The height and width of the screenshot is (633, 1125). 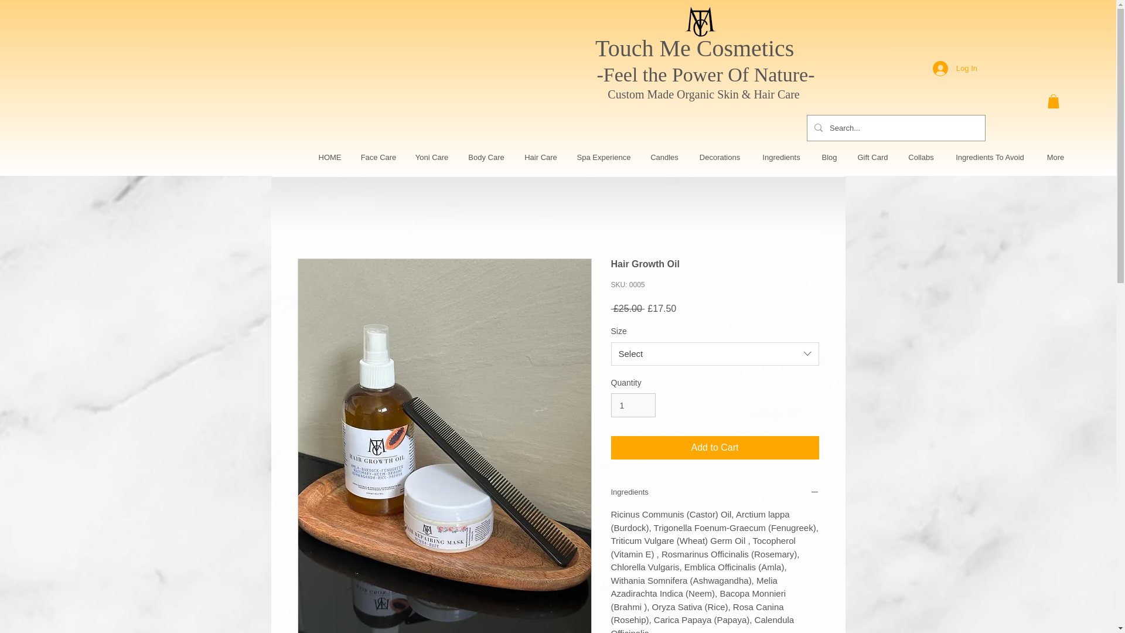 What do you see at coordinates (715, 448) in the screenshot?
I see `Add to Cart` at bounding box center [715, 448].